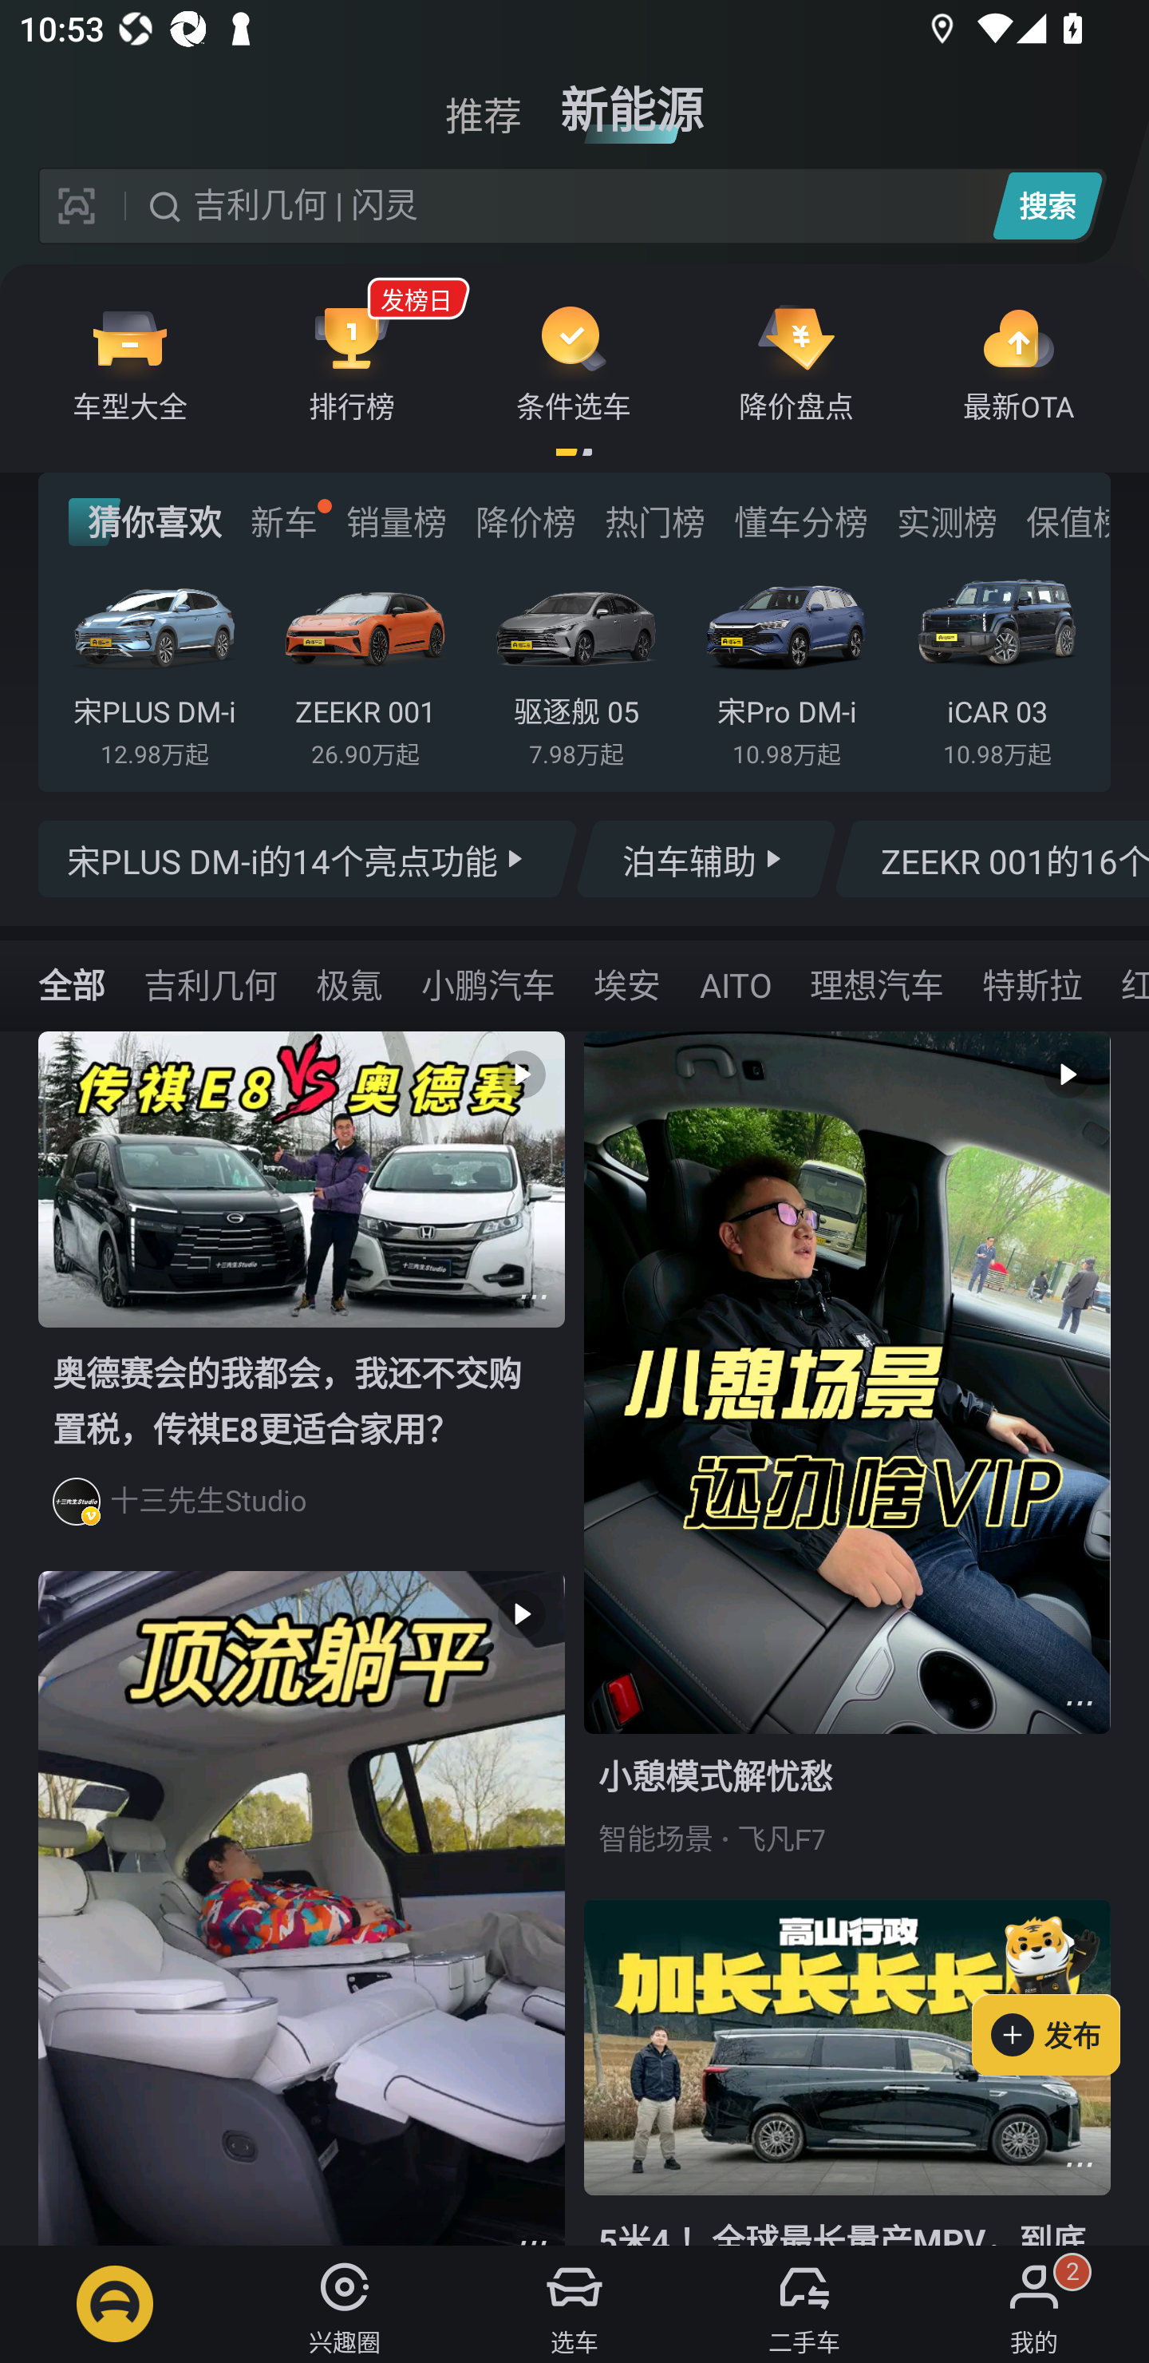 The image size is (1149, 2363). What do you see at coordinates (847, 1464) in the screenshot?
I see `  小憩模式解忧愁 智能场景 飞凡F7` at bounding box center [847, 1464].